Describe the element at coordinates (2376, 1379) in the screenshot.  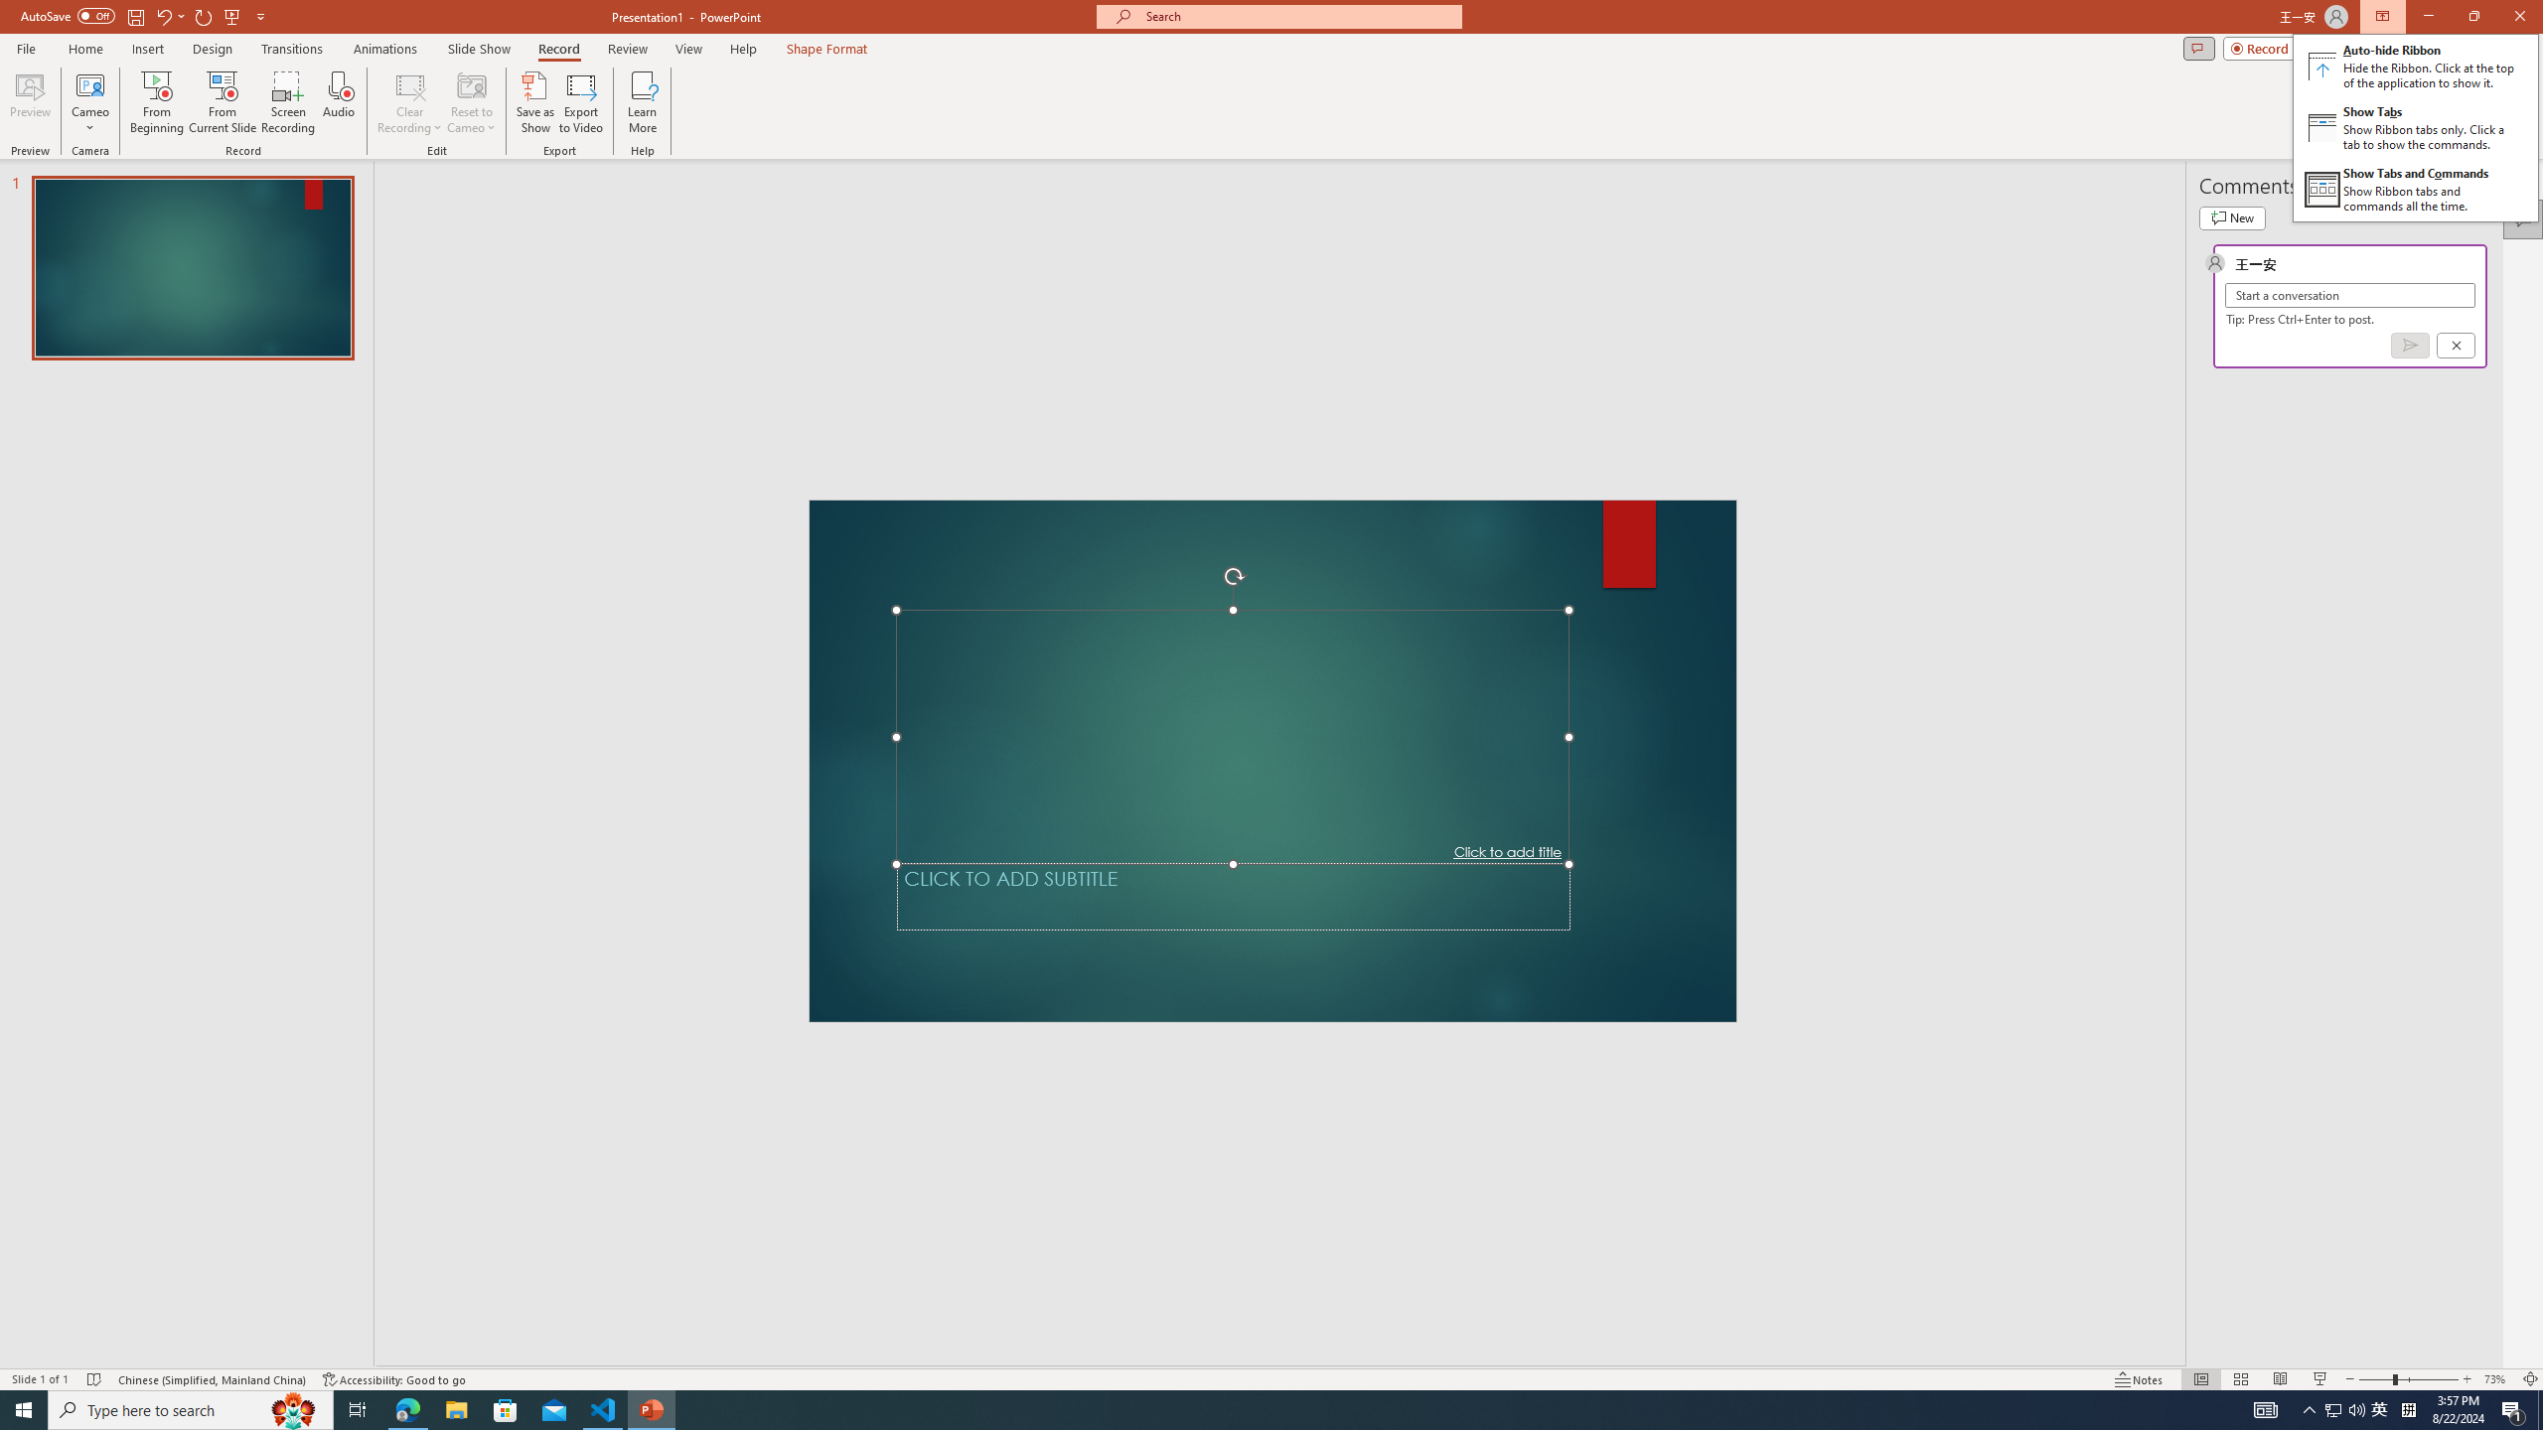
I see `Zoom Out` at that location.